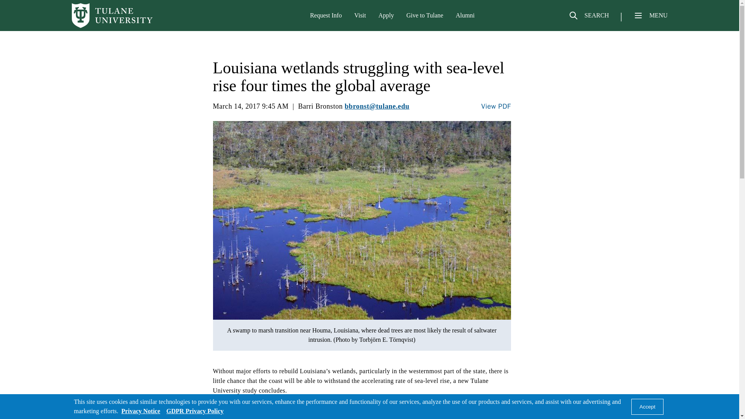 This screenshot has height=419, width=745. I want to click on Give to Tulane, so click(424, 15).